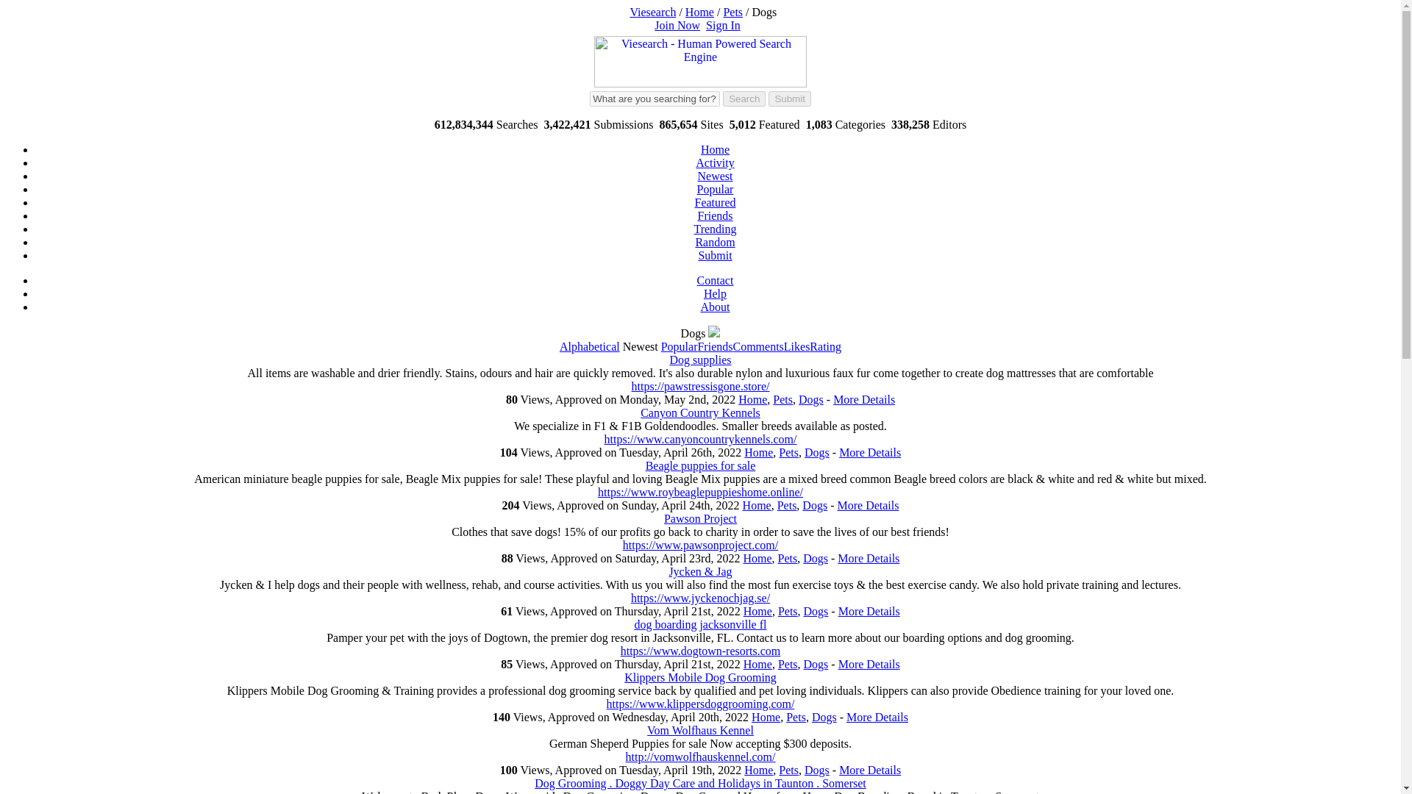 The height and width of the screenshot is (794, 1412). Describe the element at coordinates (714, 256) in the screenshot. I see `Submit` at that location.